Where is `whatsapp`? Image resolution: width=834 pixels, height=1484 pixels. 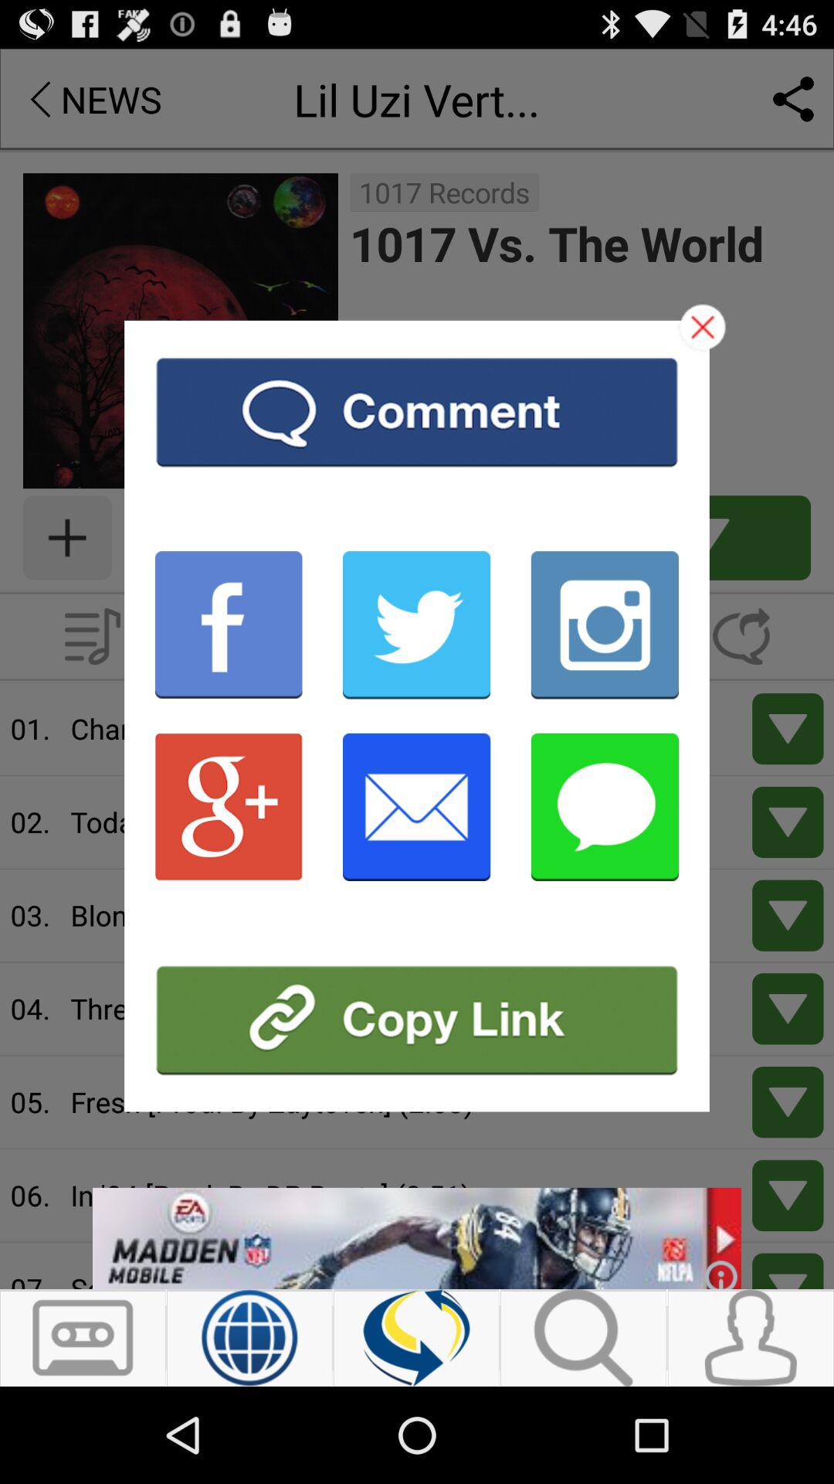
whatsapp is located at coordinates (605, 807).